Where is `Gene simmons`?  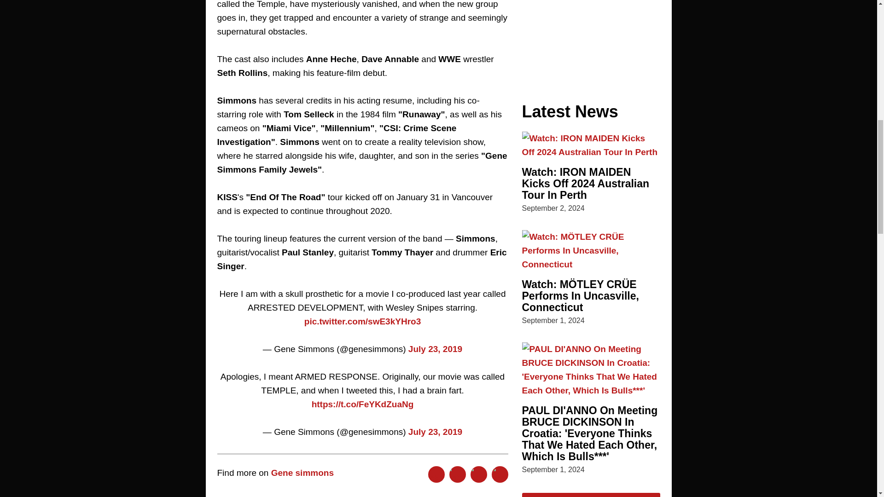 Gene simmons is located at coordinates (302, 473).